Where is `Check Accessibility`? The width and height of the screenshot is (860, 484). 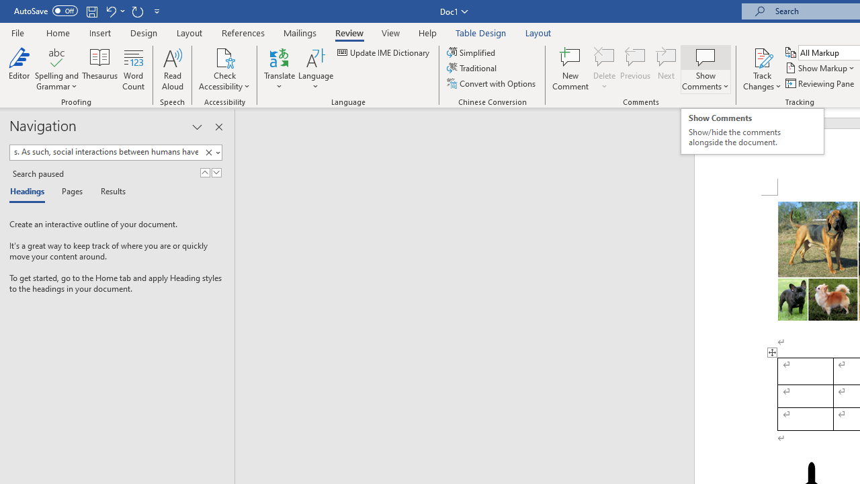
Check Accessibility is located at coordinates (224, 56).